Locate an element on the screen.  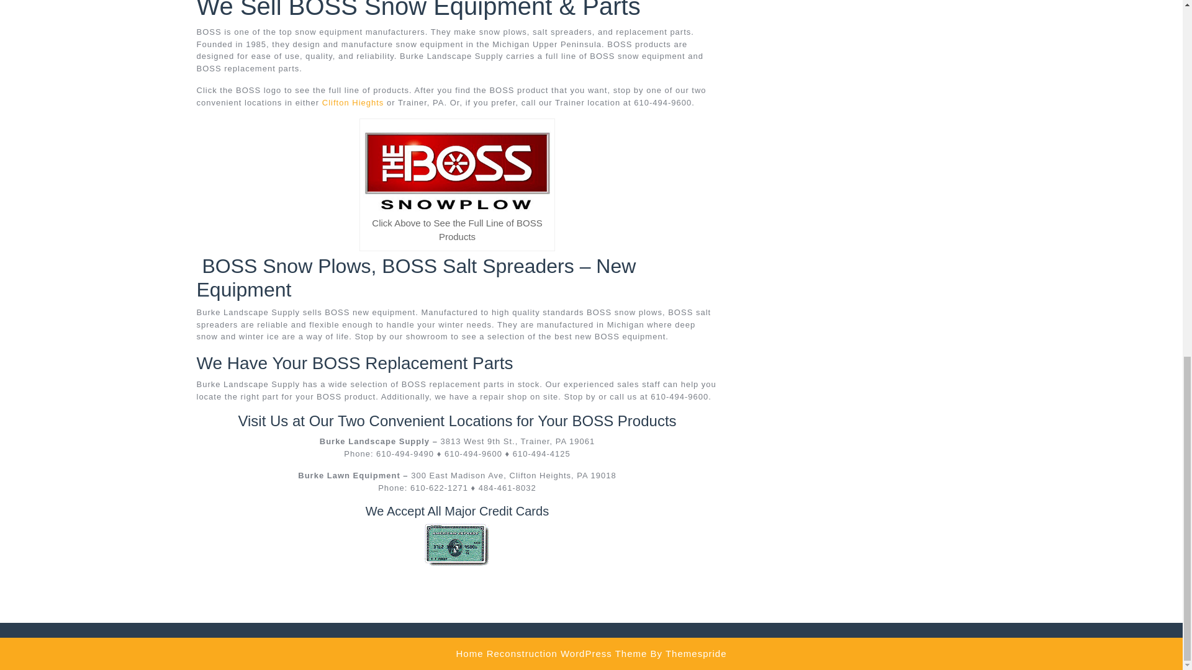
Buyers Snow Equipment and Parts is located at coordinates (457, 545).